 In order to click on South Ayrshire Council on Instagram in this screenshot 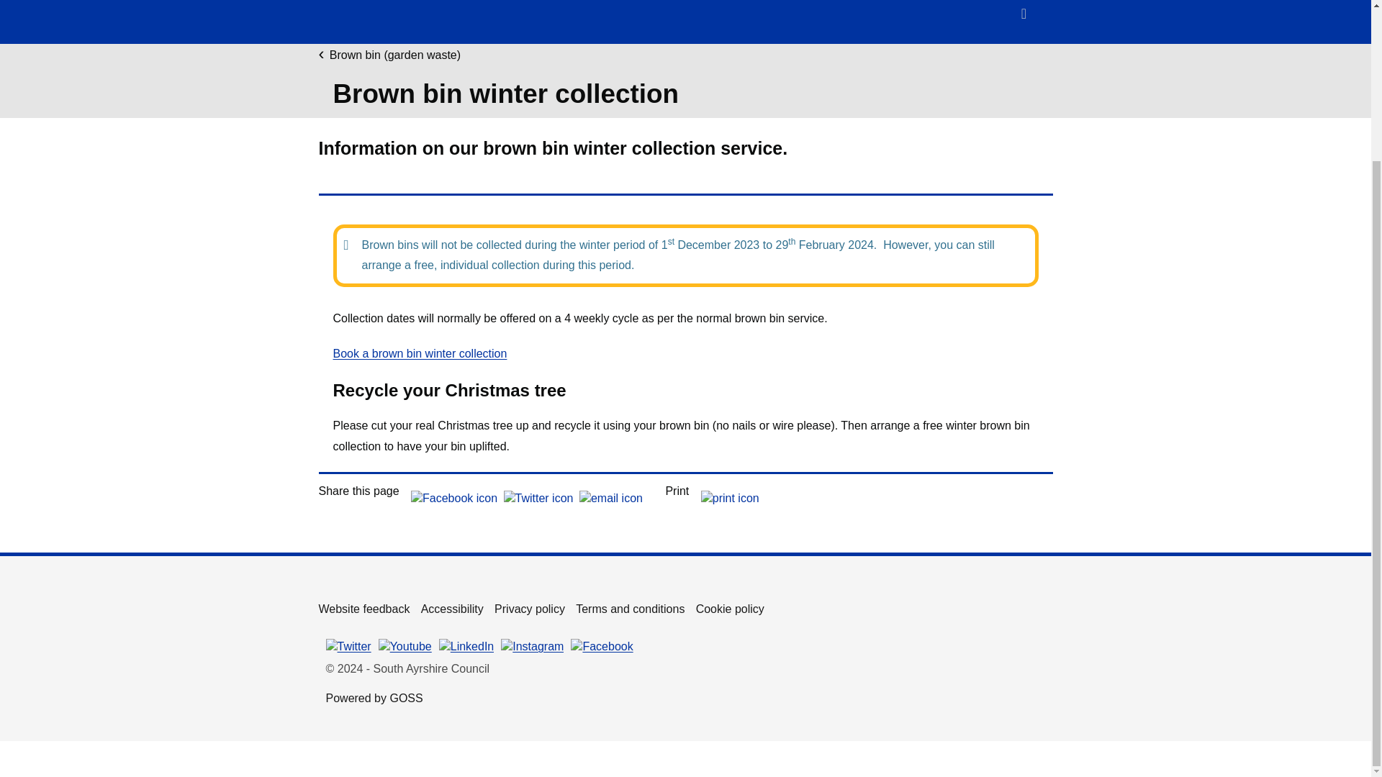, I will do `click(364, 18)`.